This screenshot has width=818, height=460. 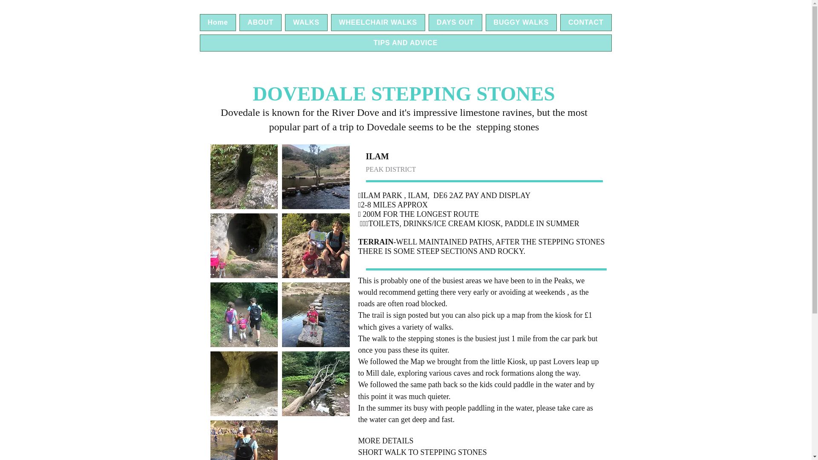 I want to click on DAYS OUT, so click(x=455, y=23).